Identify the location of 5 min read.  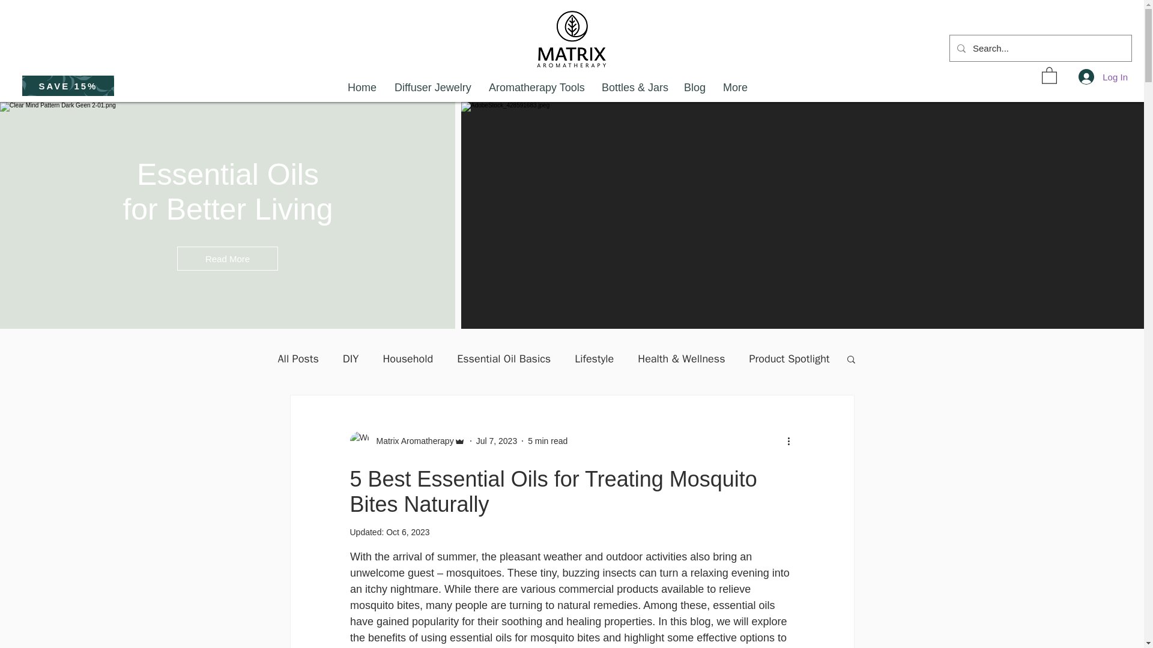
(548, 440).